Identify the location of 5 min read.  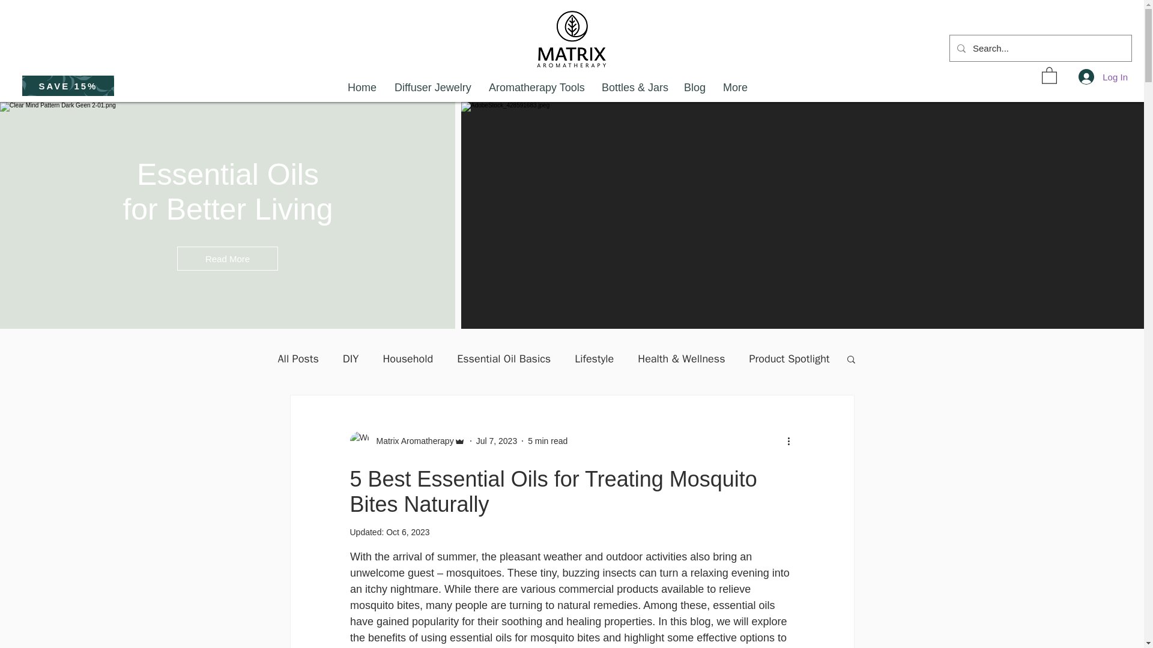
(548, 440).